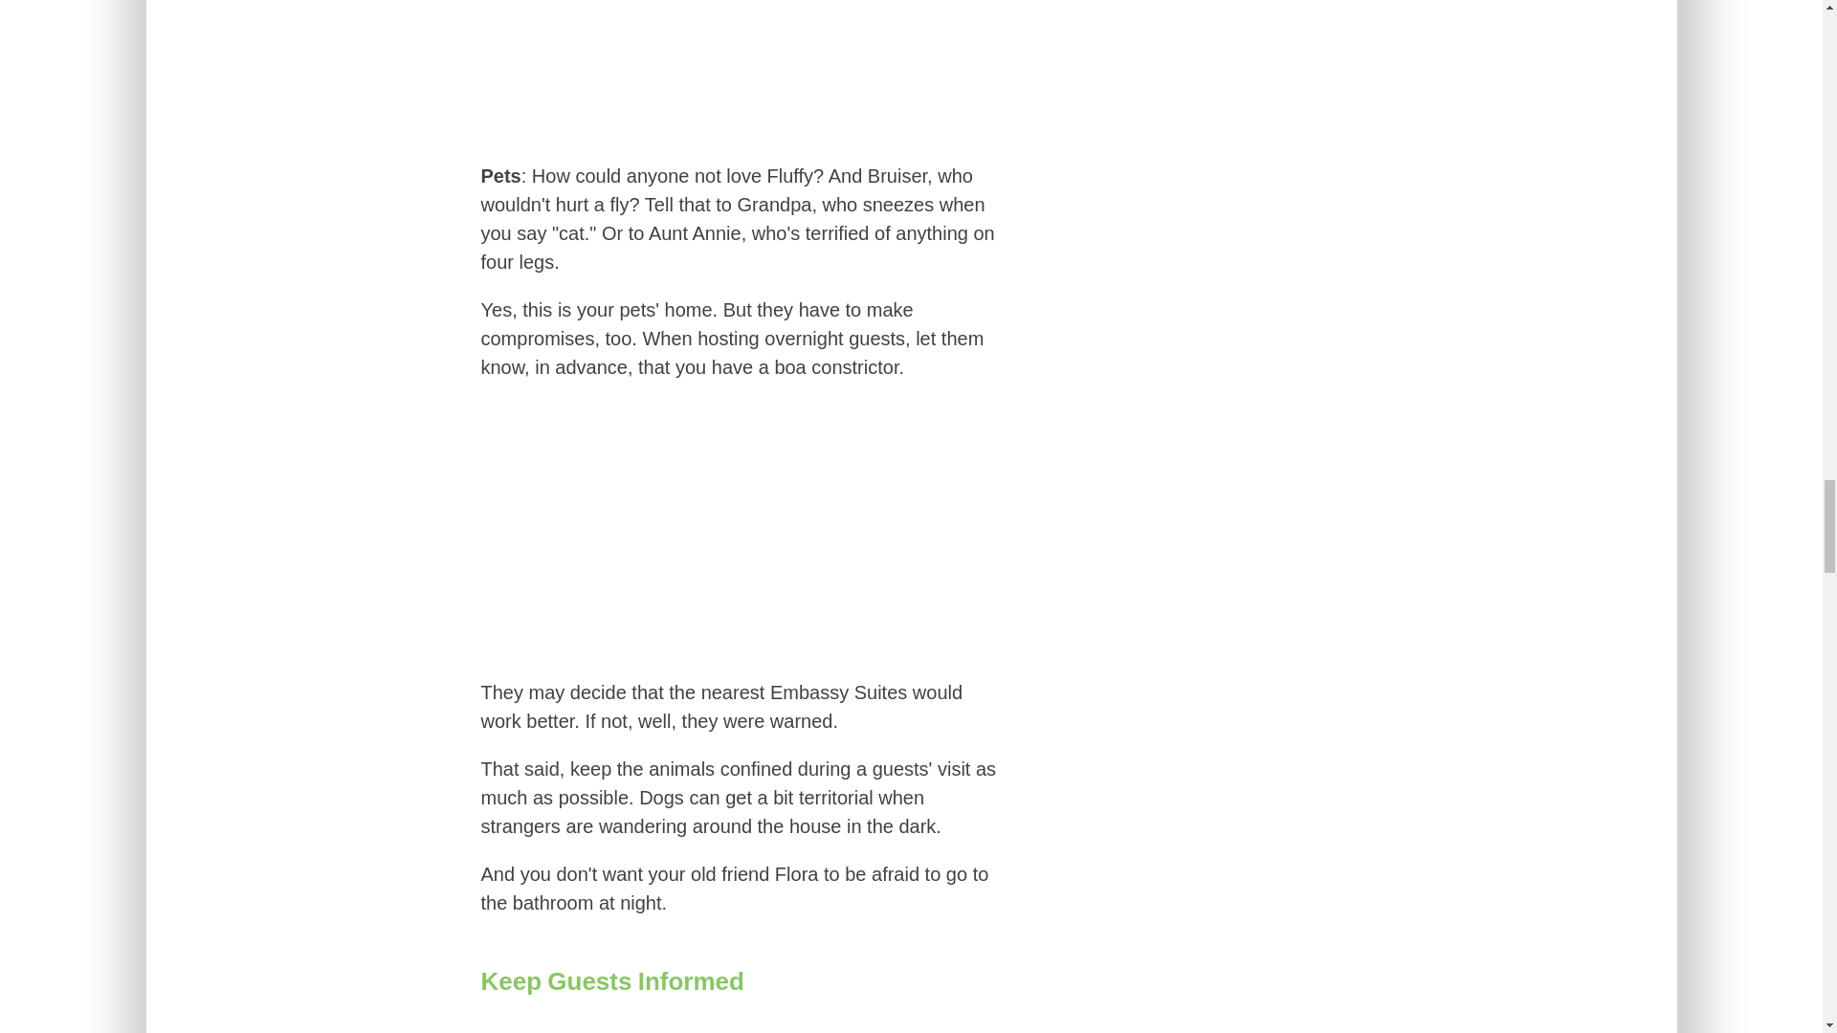 This screenshot has width=1837, height=1033. Describe the element at coordinates (742, 133) in the screenshot. I see `Go to The Family Pet` at that location.